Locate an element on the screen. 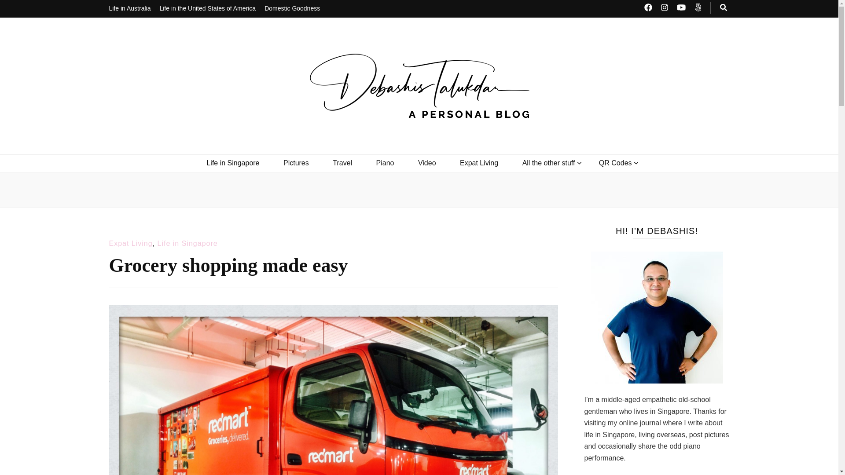 The width and height of the screenshot is (845, 475). Video is located at coordinates (427, 163).